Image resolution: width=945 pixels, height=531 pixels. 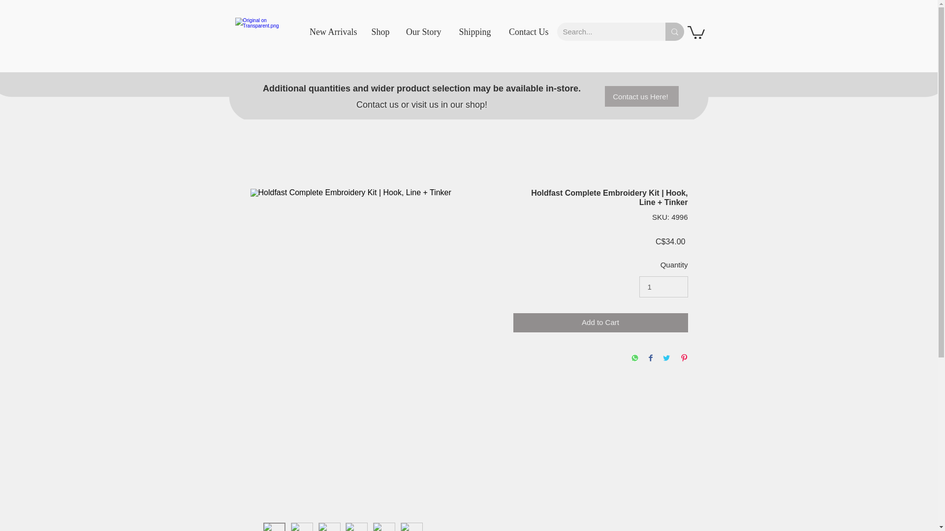 What do you see at coordinates (378, 31) in the screenshot?
I see `Shop` at bounding box center [378, 31].